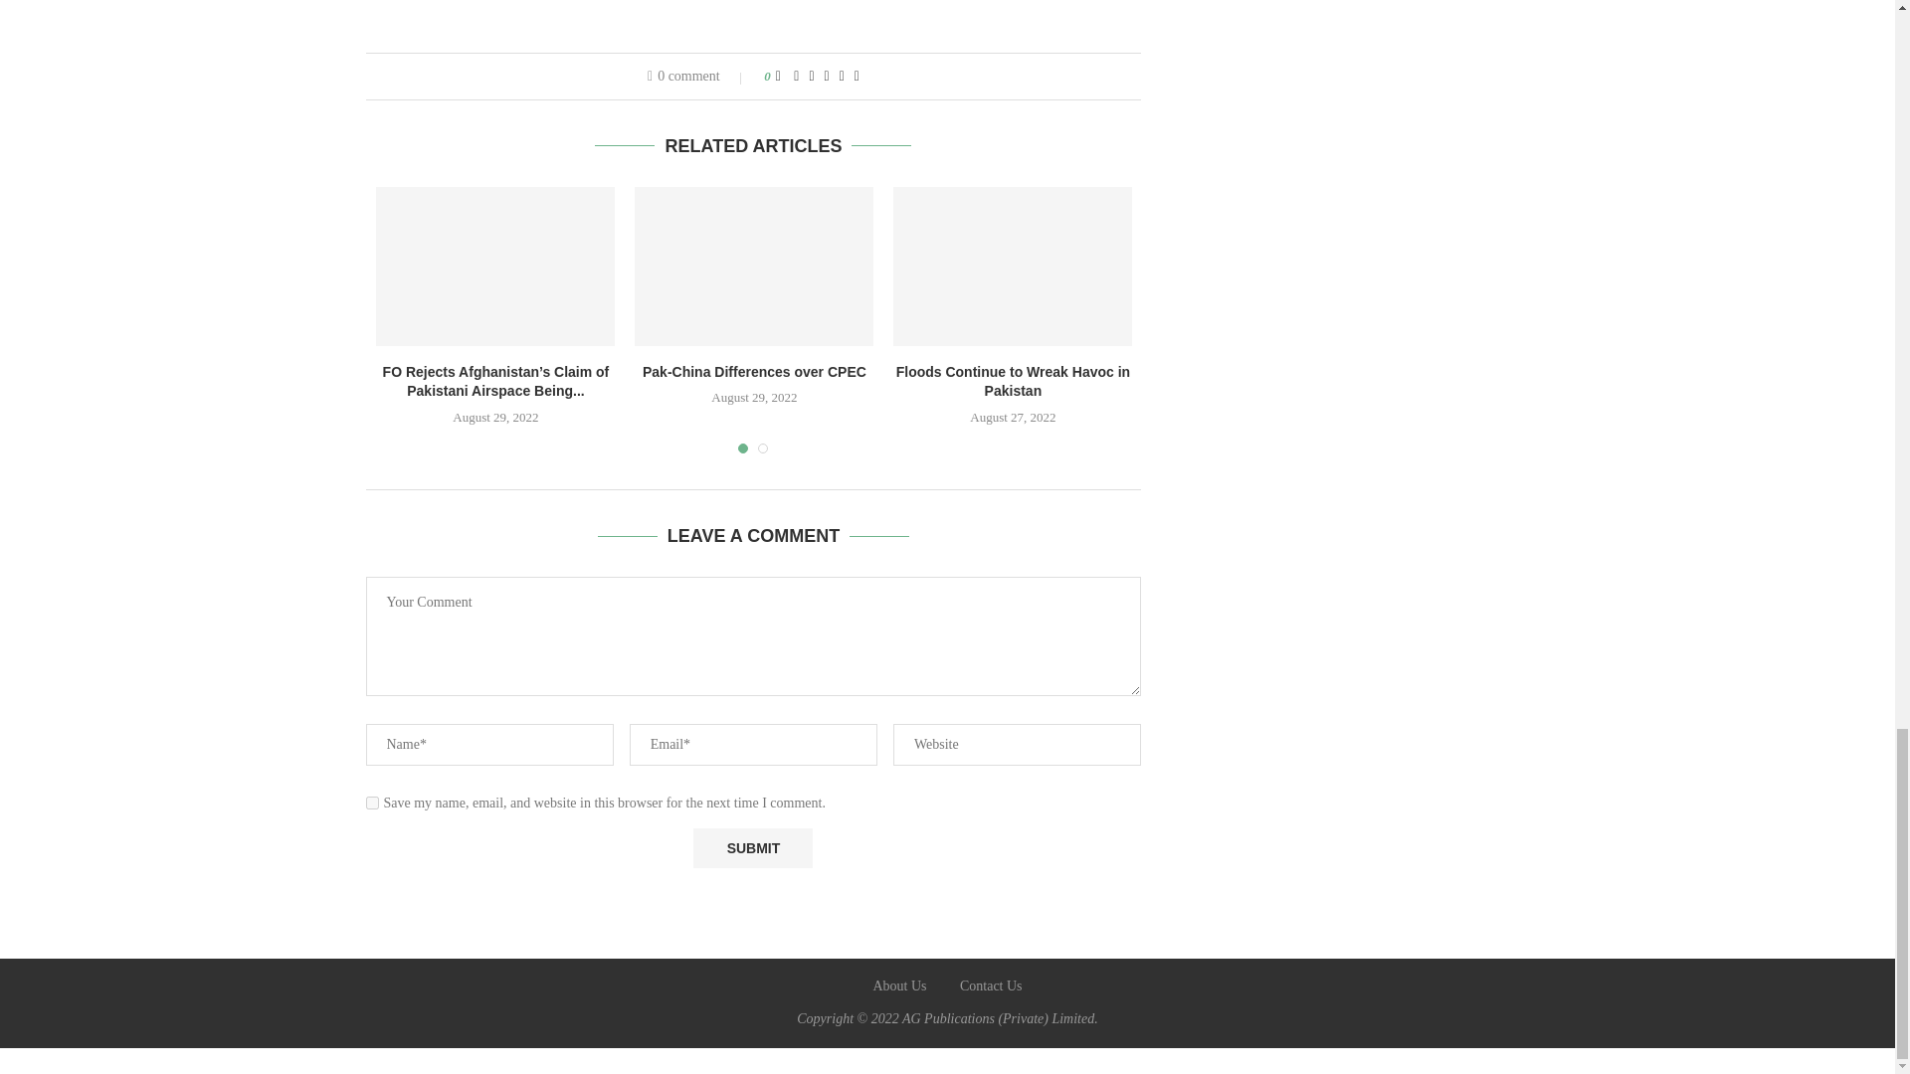 This screenshot has height=1074, width=1910. I want to click on yes, so click(372, 804).